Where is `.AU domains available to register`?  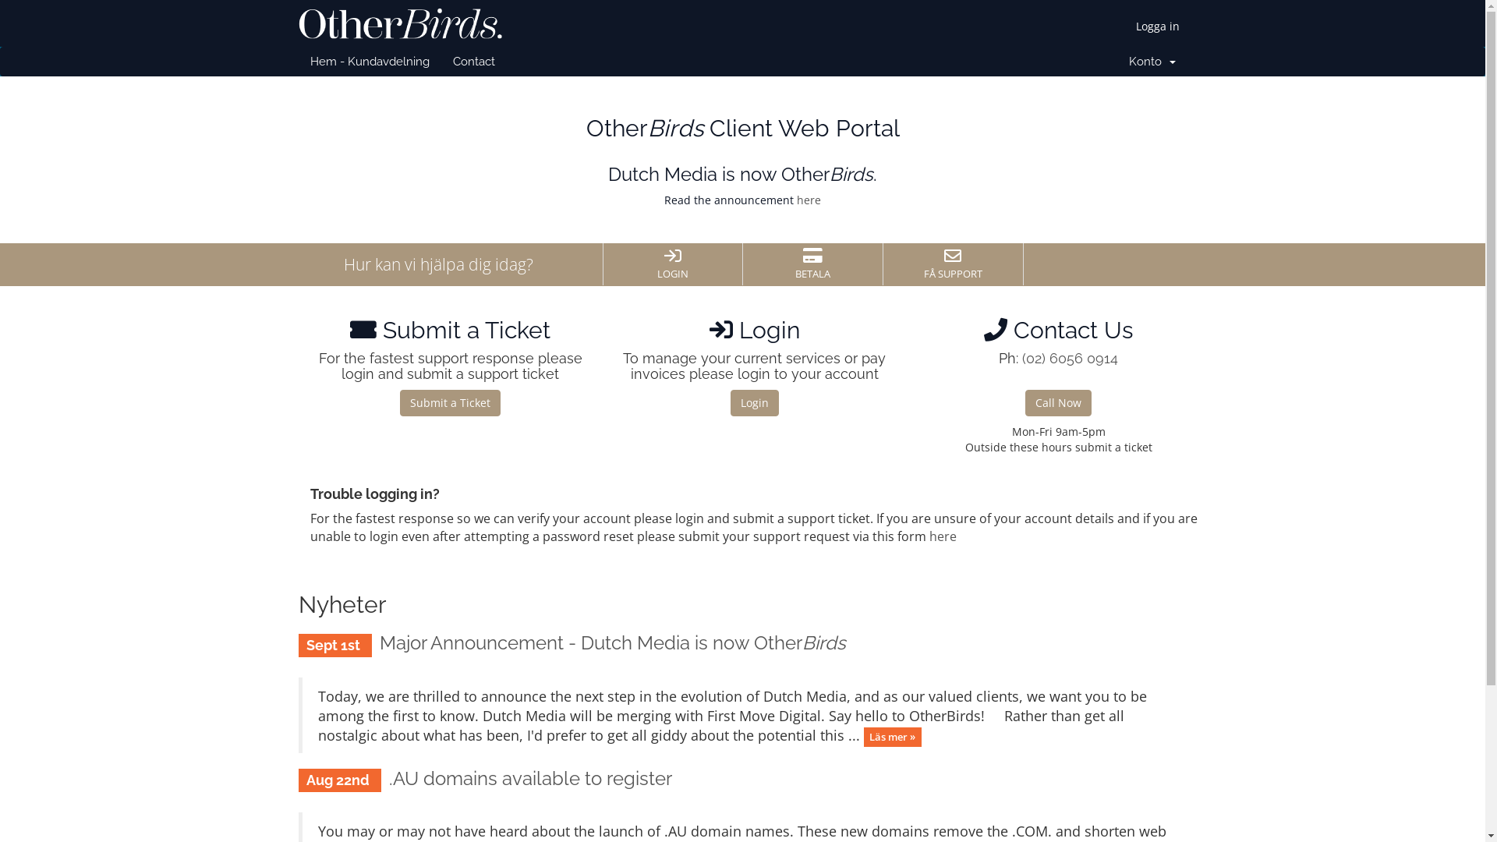 .AU domains available to register is located at coordinates (530, 778).